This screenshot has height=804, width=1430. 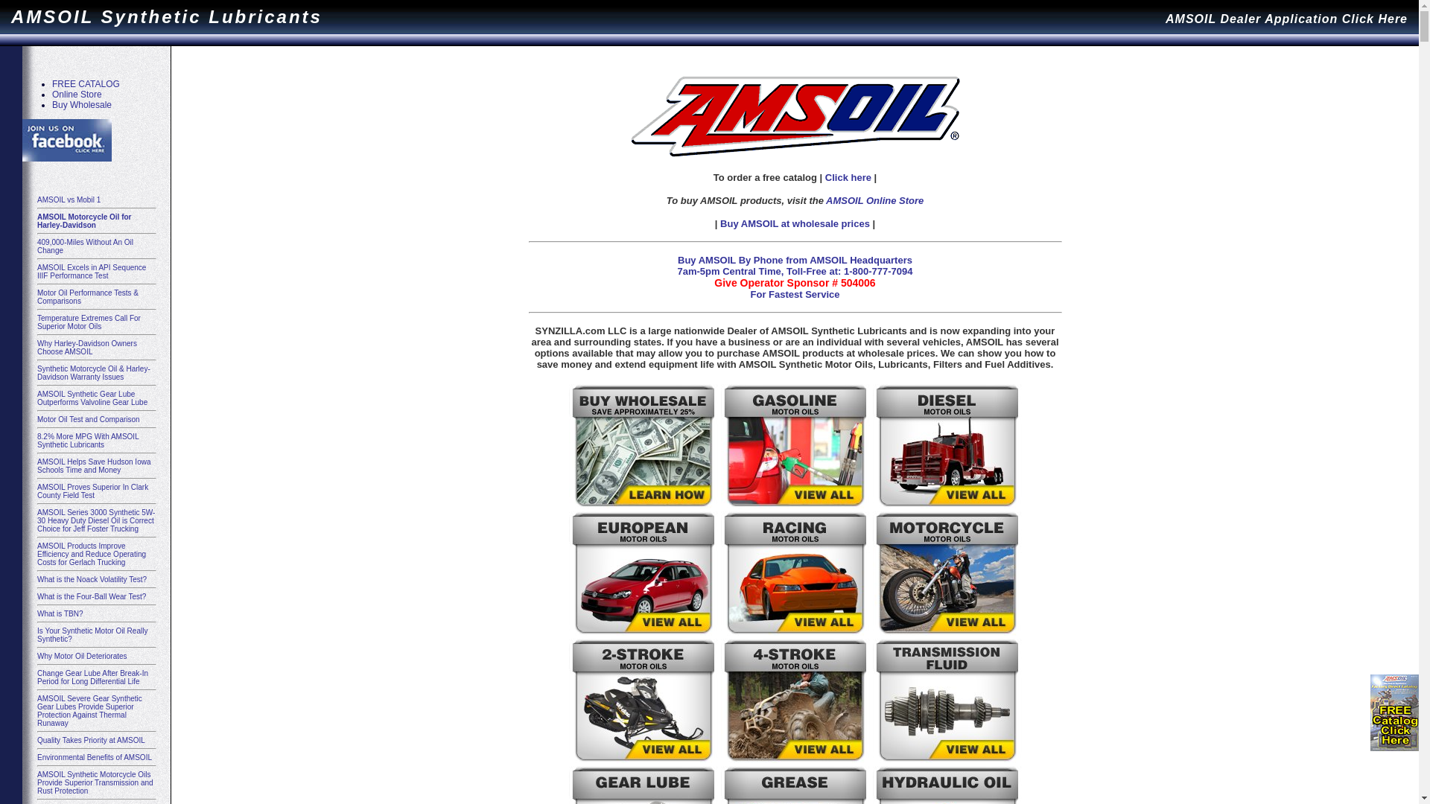 I want to click on For Fastest Service, so click(x=795, y=295).